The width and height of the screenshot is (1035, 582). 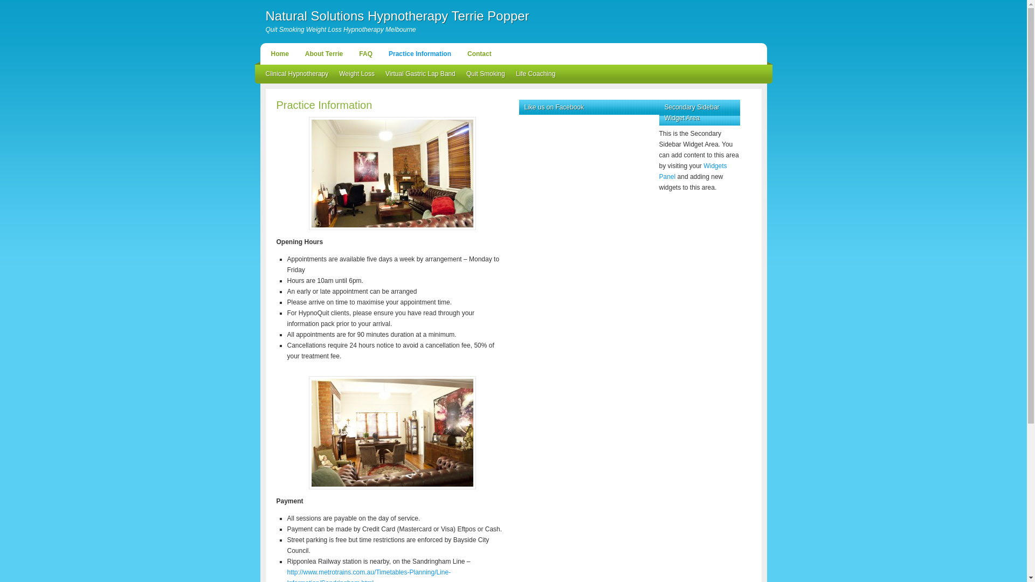 What do you see at coordinates (392, 174) in the screenshot?
I see `_DSC8086` at bounding box center [392, 174].